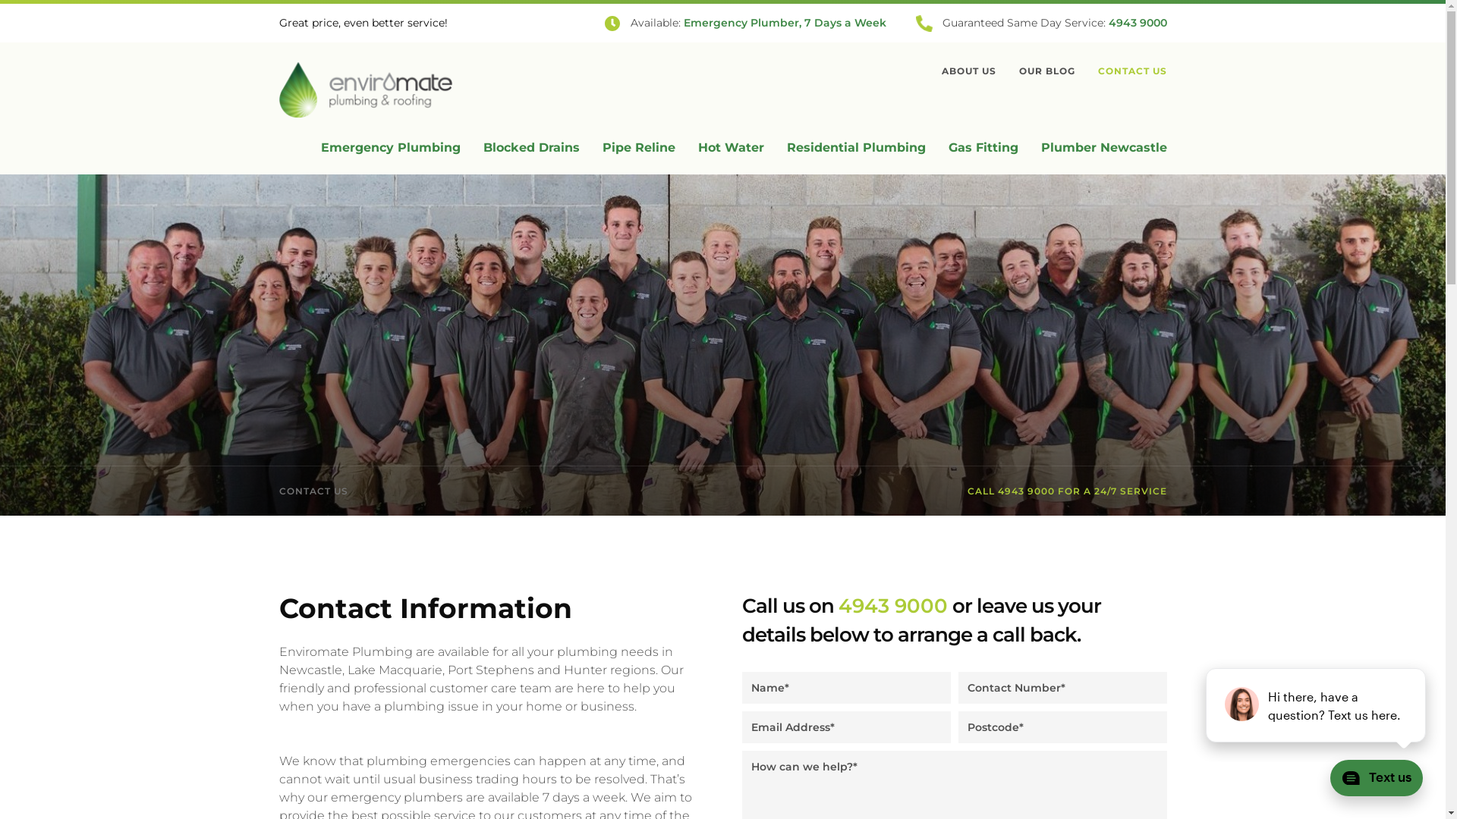 The width and height of the screenshot is (1457, 819). Describe the element at coordinates (639, 147) in the screenshot. I see `Pipe Reline` at that location.